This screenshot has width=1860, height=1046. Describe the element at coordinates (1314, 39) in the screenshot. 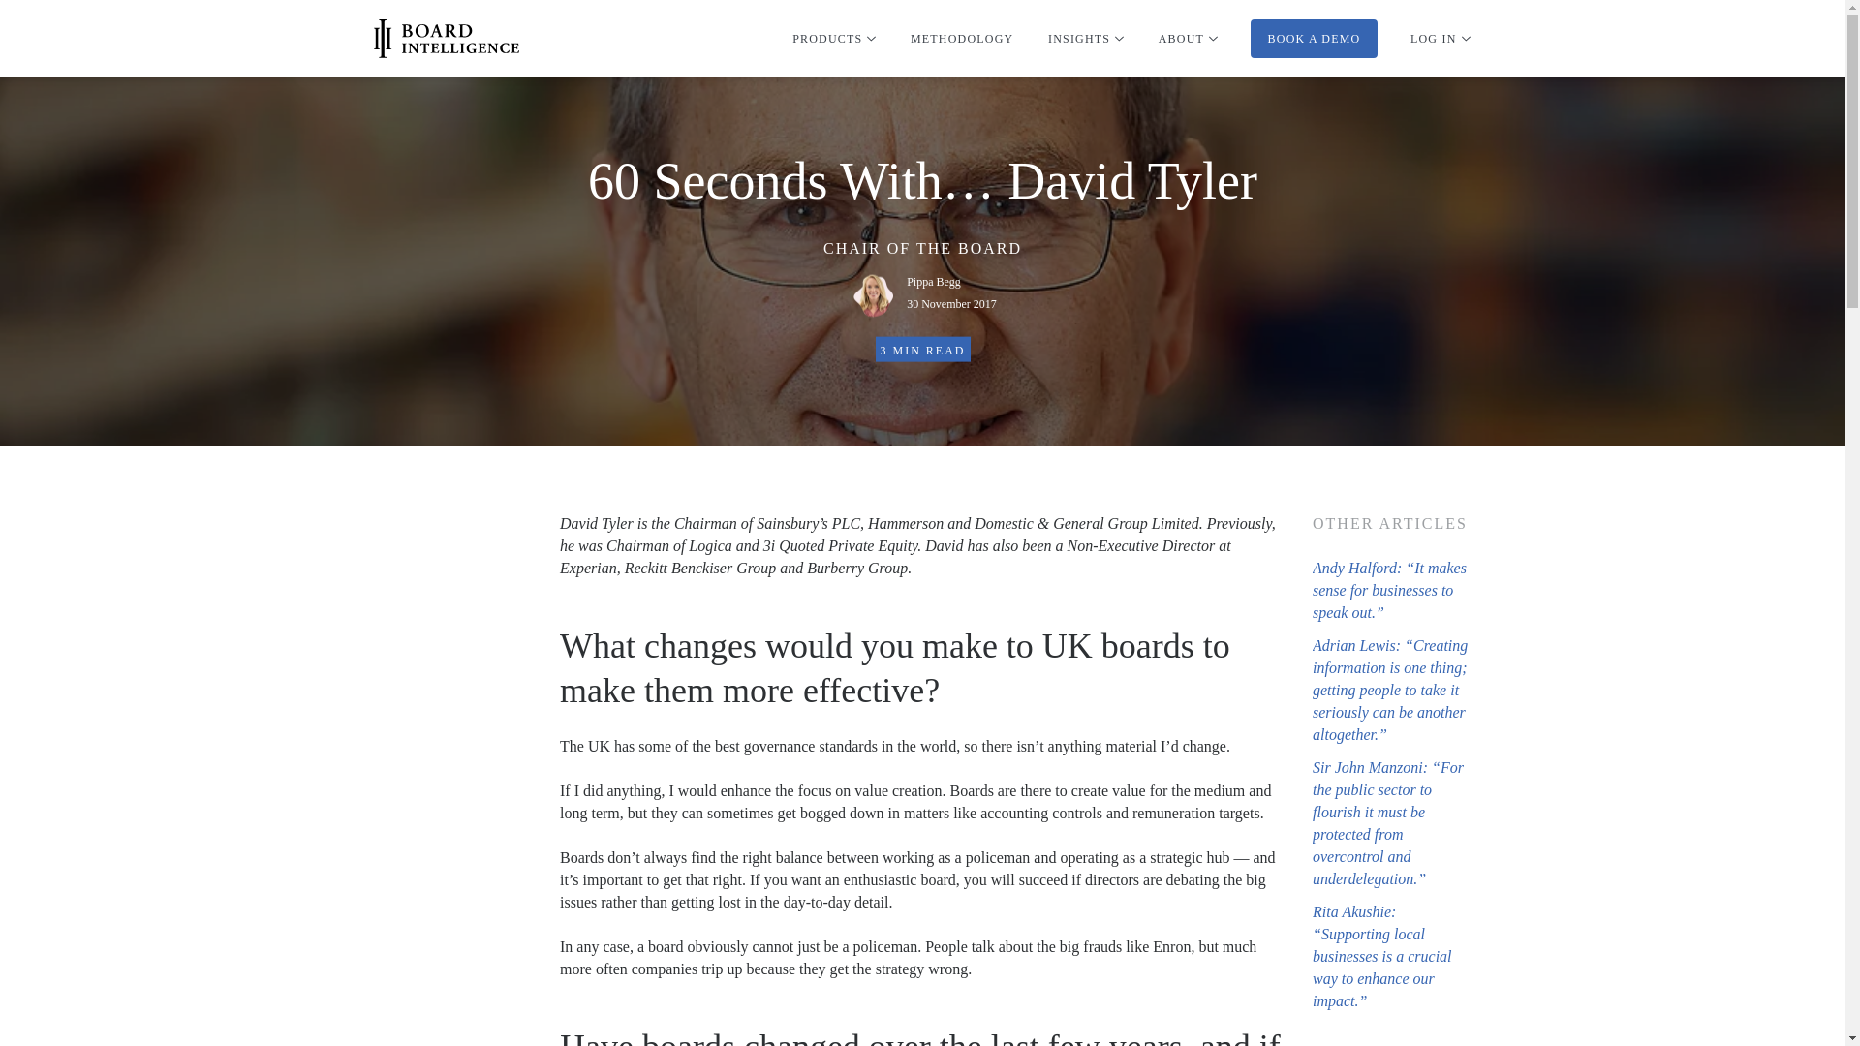

I see `BOOK A DEMO` at that location.